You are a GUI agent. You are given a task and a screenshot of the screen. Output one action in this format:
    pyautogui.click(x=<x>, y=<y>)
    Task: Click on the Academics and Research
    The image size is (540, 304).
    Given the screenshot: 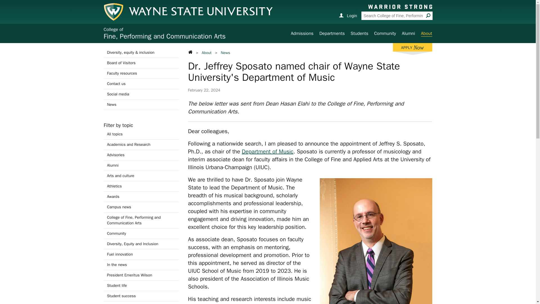 What is the action you would take?
    pyautogui.click(x=427, y=33)
    